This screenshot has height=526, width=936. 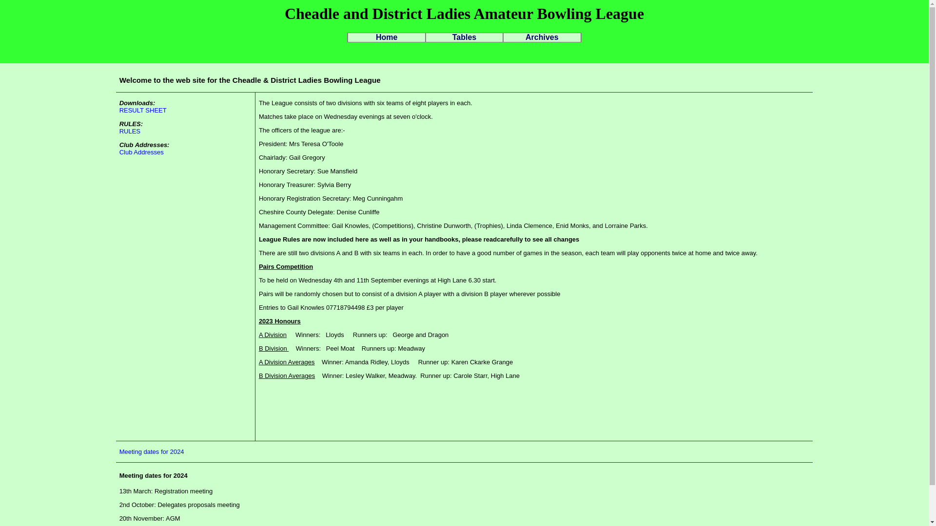 I want to click on Result Sheet, so click(x=143, y=110).